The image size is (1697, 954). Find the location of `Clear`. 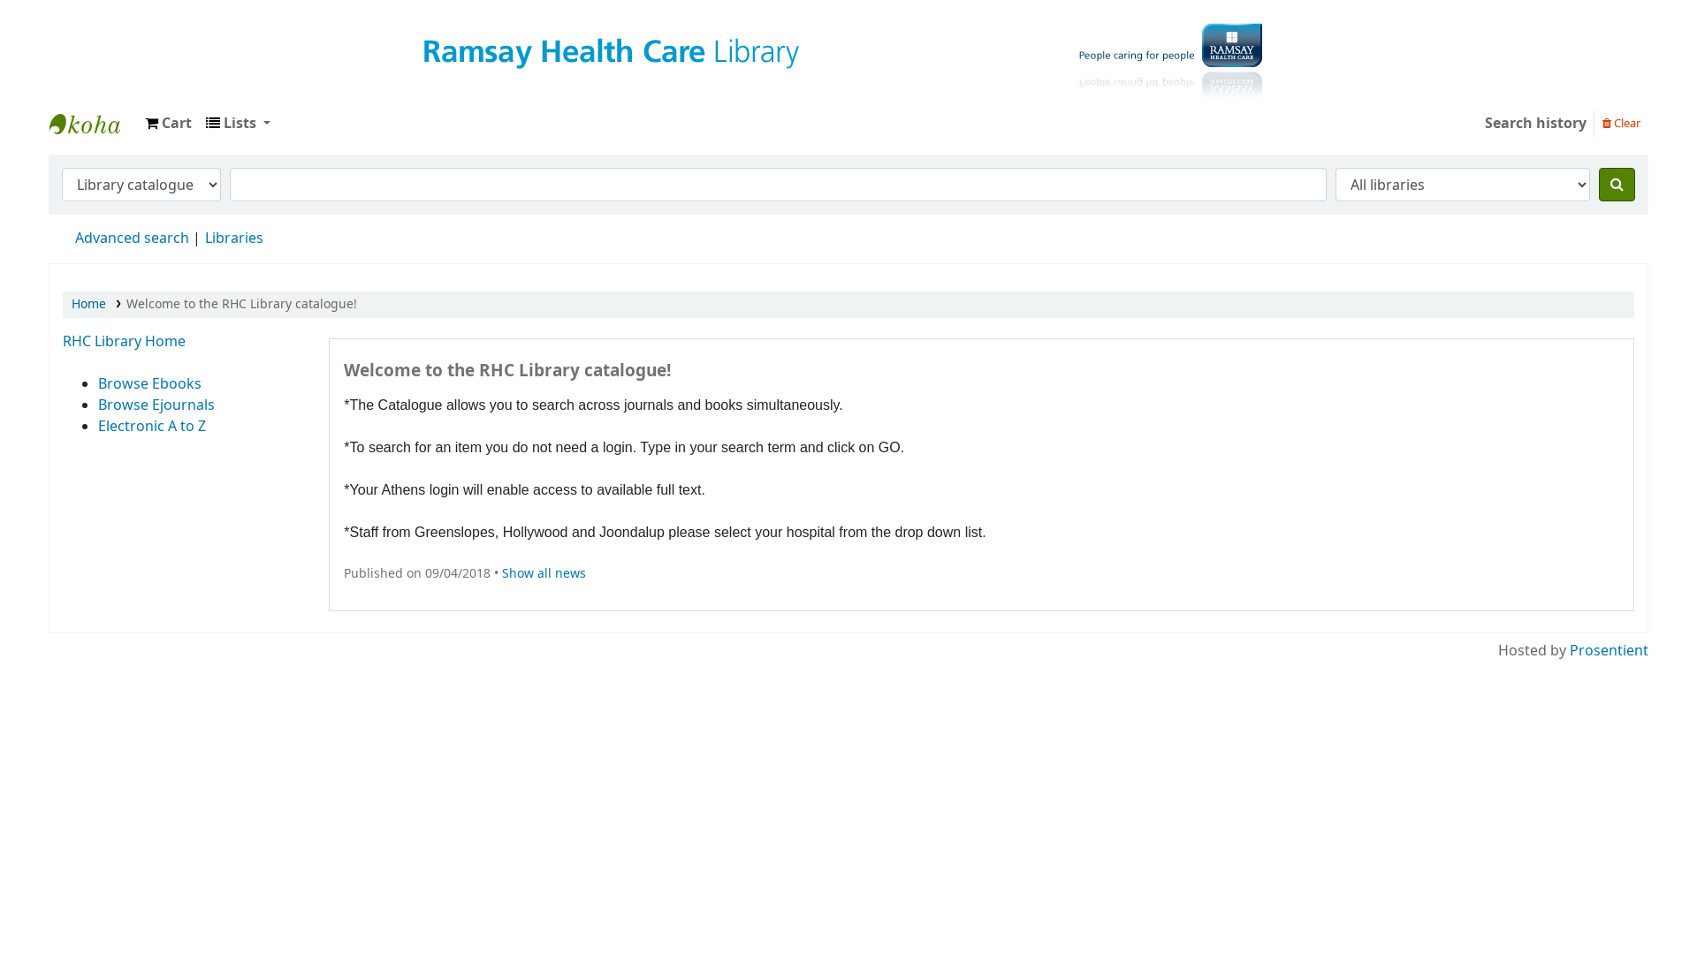

Clear is located at coordinates (1621, 123).